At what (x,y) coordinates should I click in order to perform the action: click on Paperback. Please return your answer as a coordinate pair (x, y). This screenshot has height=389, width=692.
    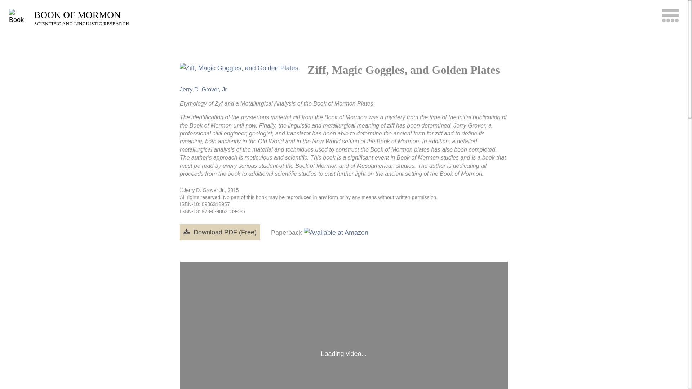
    Looking at the image, I should click on (319, 232).